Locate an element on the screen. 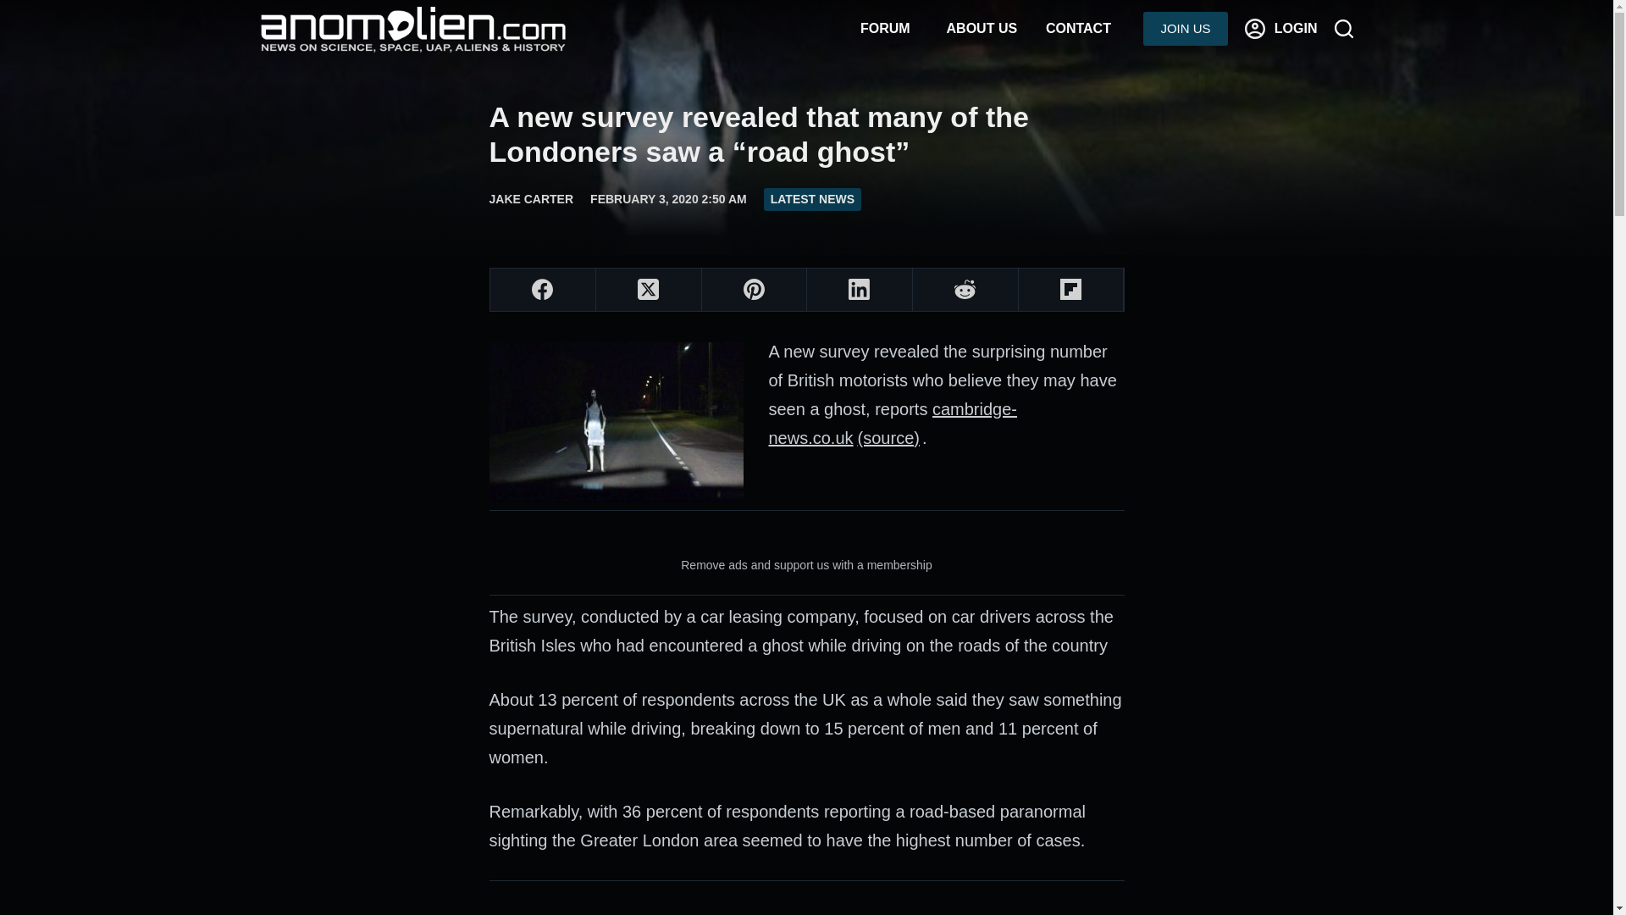  Skip to content is located at coordinates (17, 8).